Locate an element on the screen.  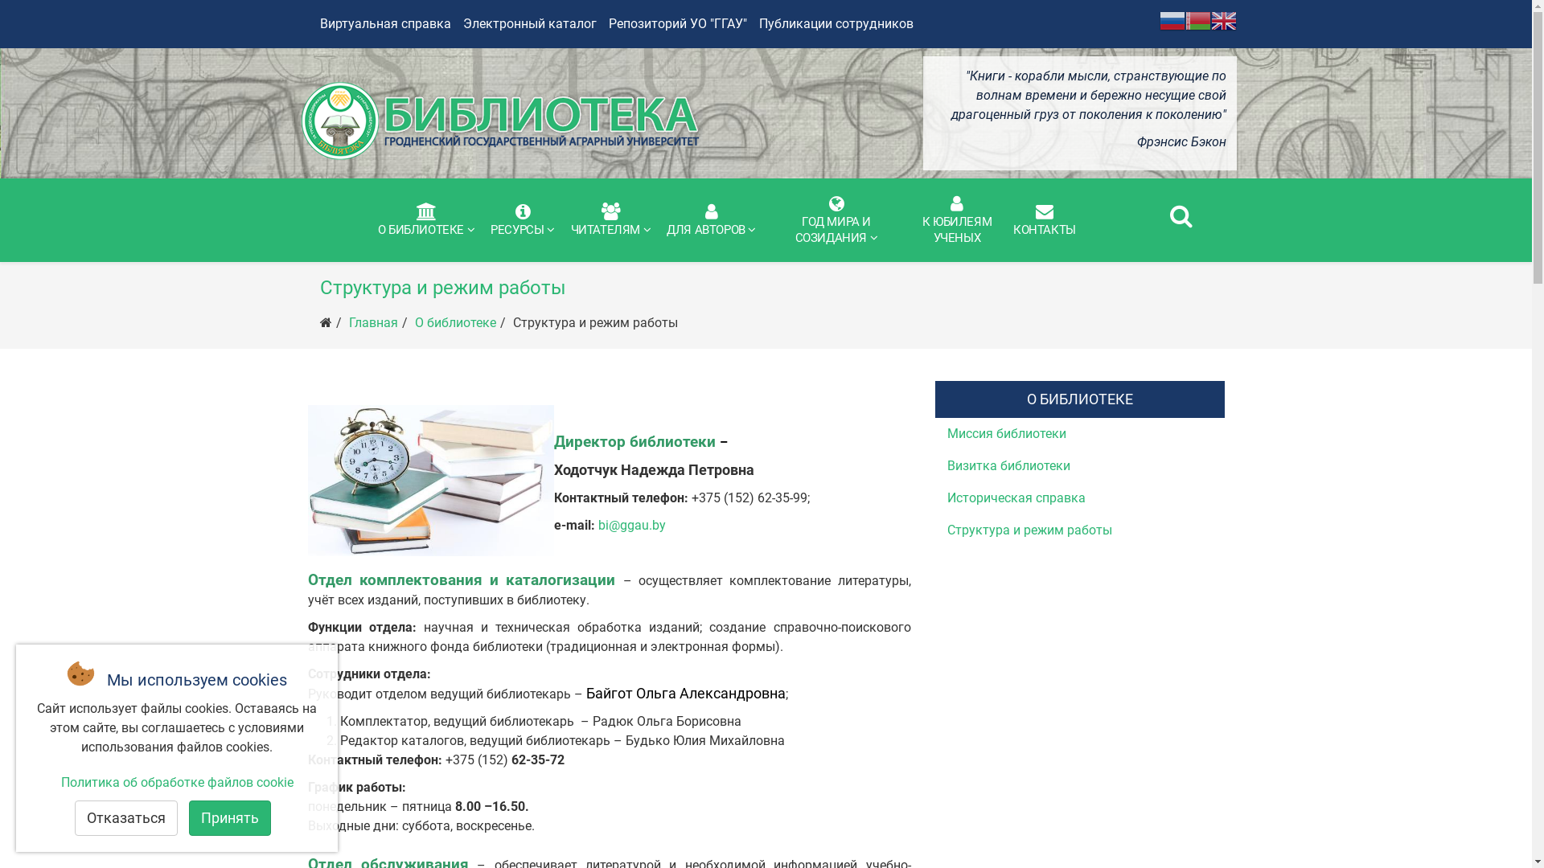
bi@ggau.by is located at coordinates (632, 526).